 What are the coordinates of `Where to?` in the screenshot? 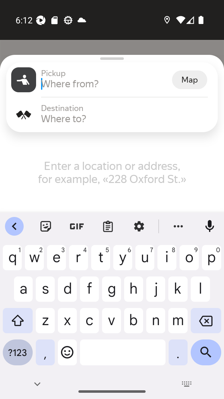 It's located at (127, 118).